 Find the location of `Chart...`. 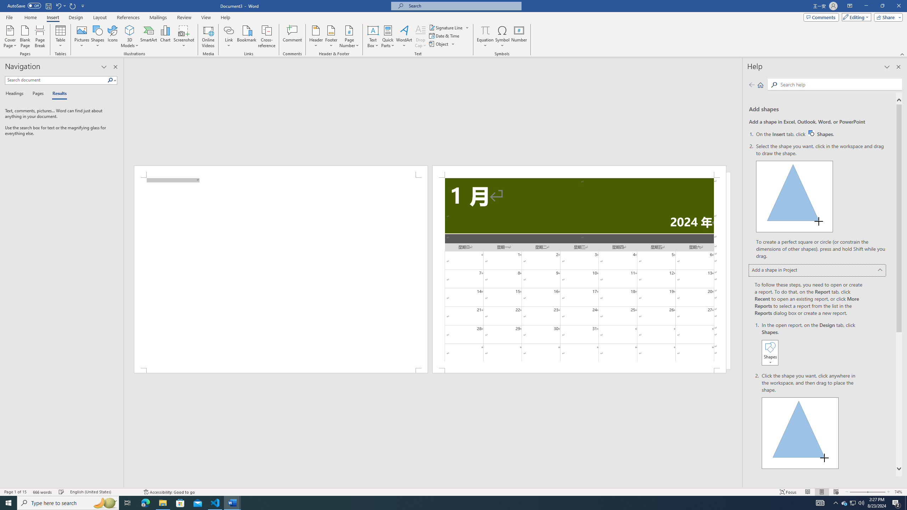

Chart... is located at coordinates (165, 36).